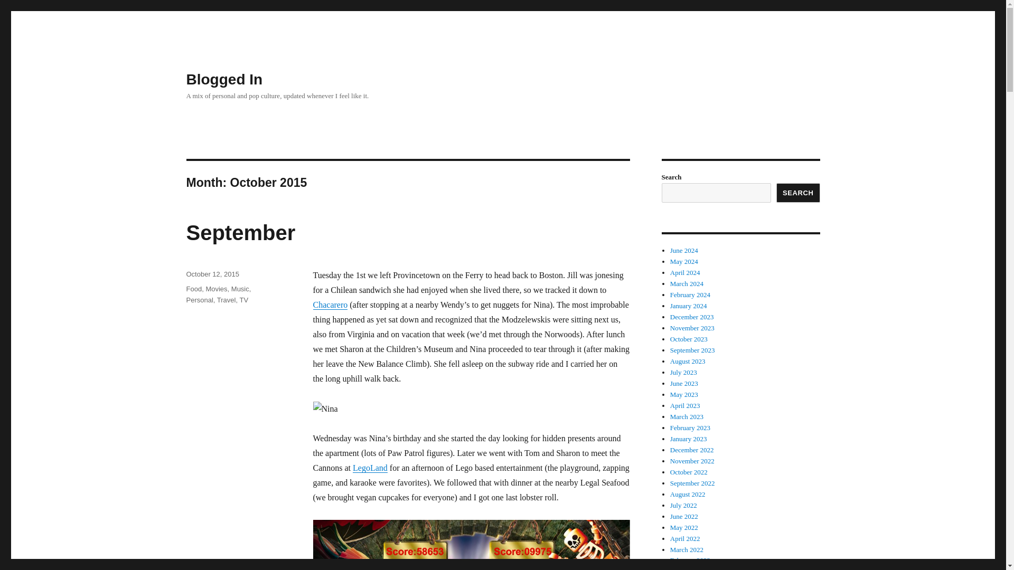 Image resolution: width=1014 pixels, height=570 pixels. Describe the element at coordinates (370, 468) in the screenshot. I see `LegoLand` at that location.